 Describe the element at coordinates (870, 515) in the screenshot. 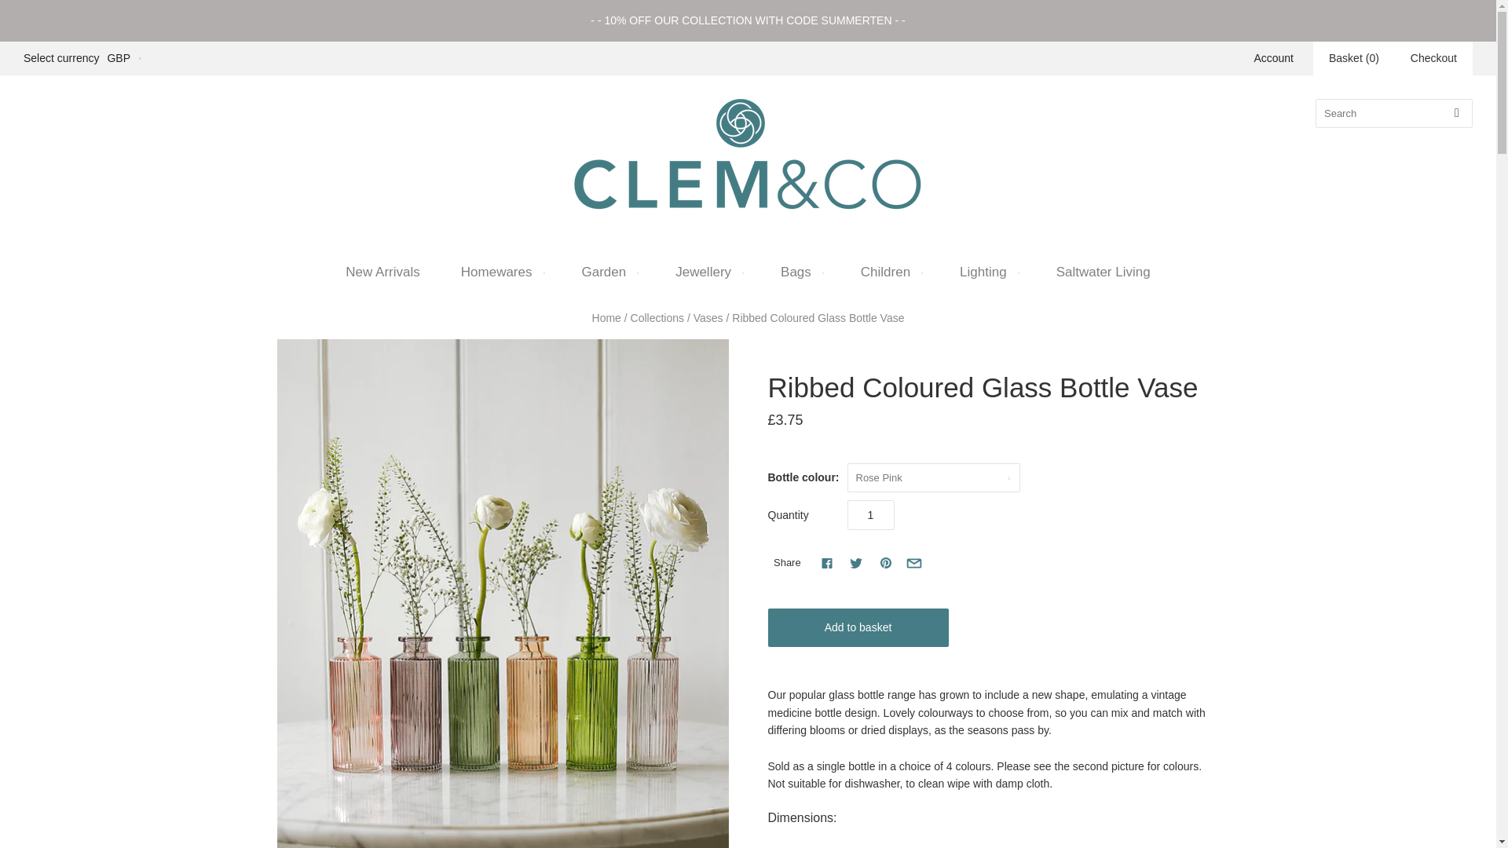

I see `1` at that location.